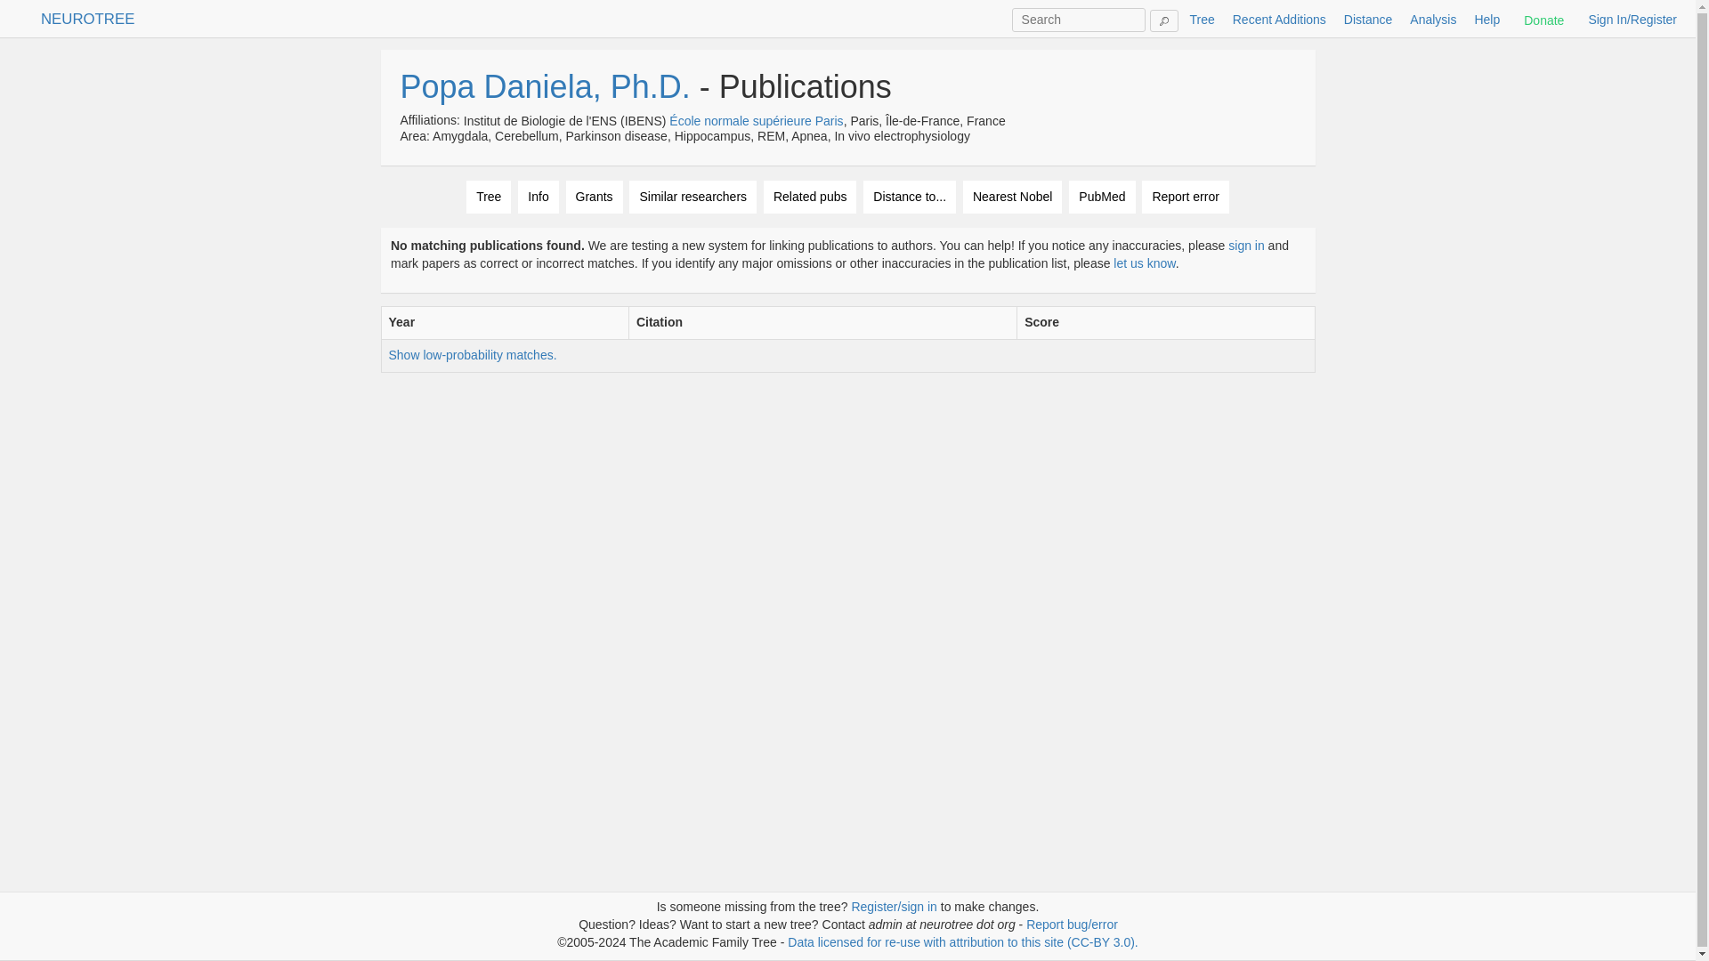  Describe the element at coordinates (1246, 246) in the screenshot. I see `sign in` at that location.